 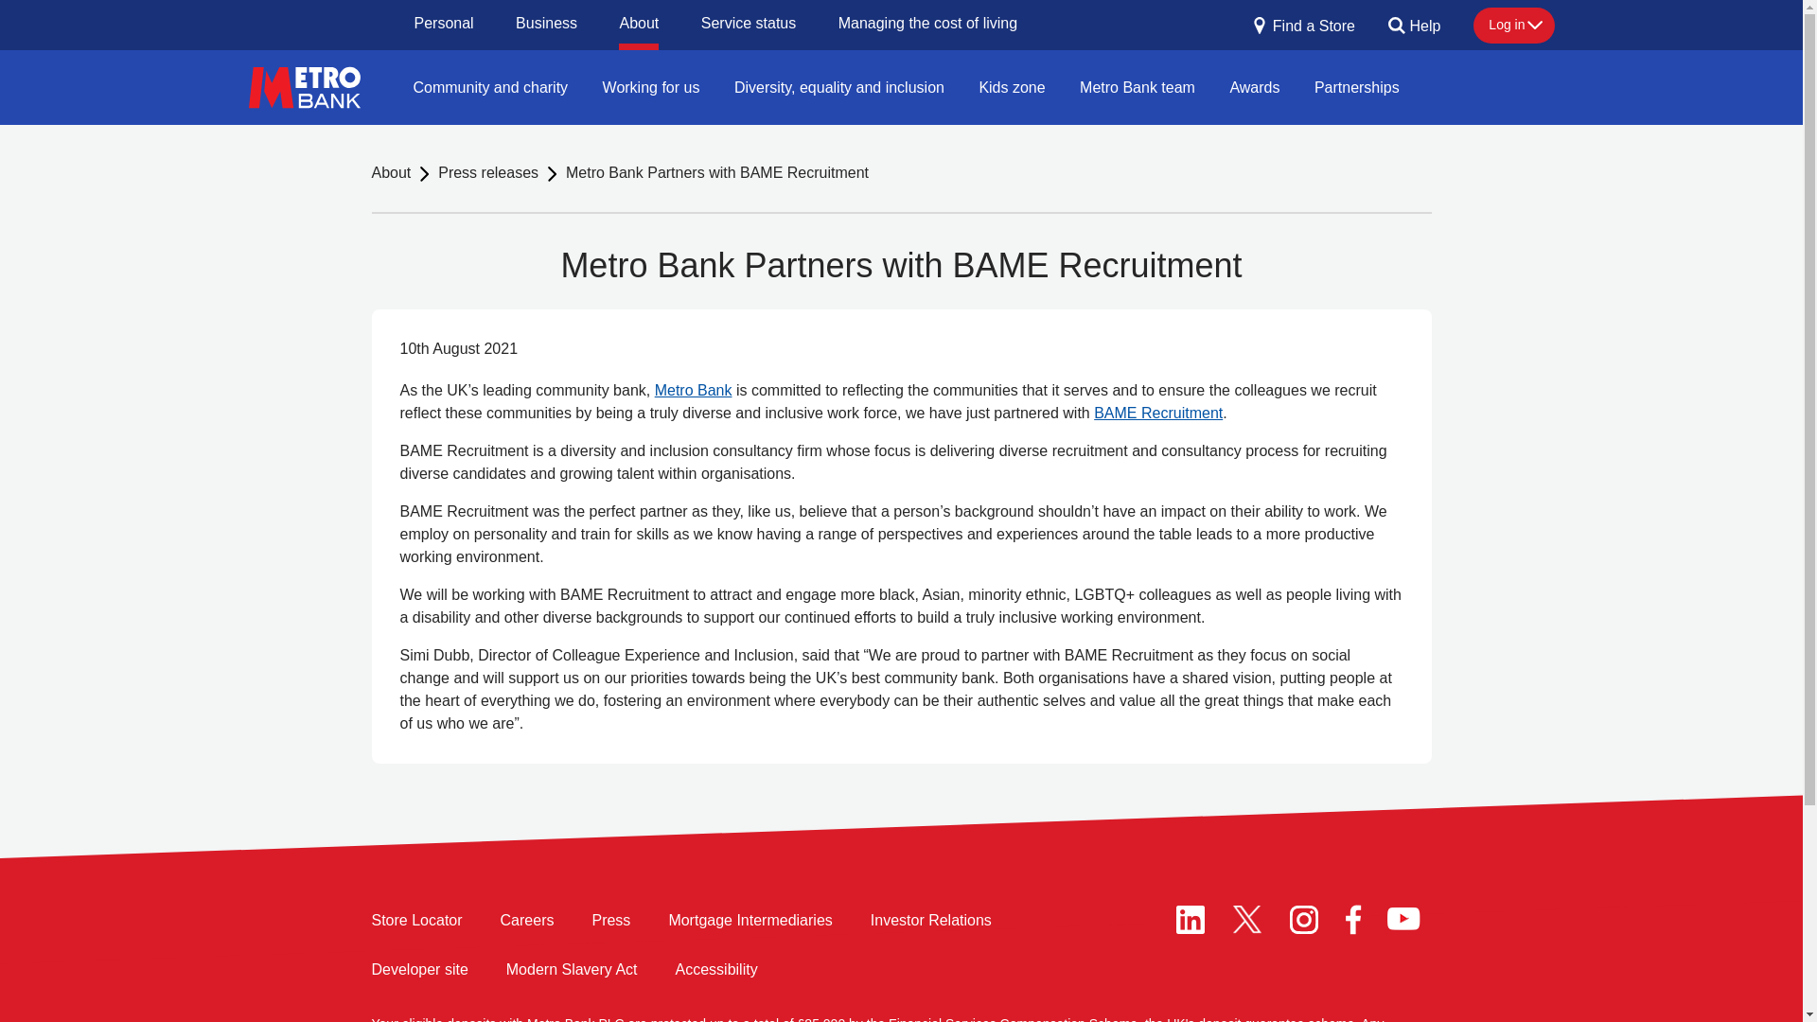 I want to click on Managing the cost of living, so click(x=927, y=25).